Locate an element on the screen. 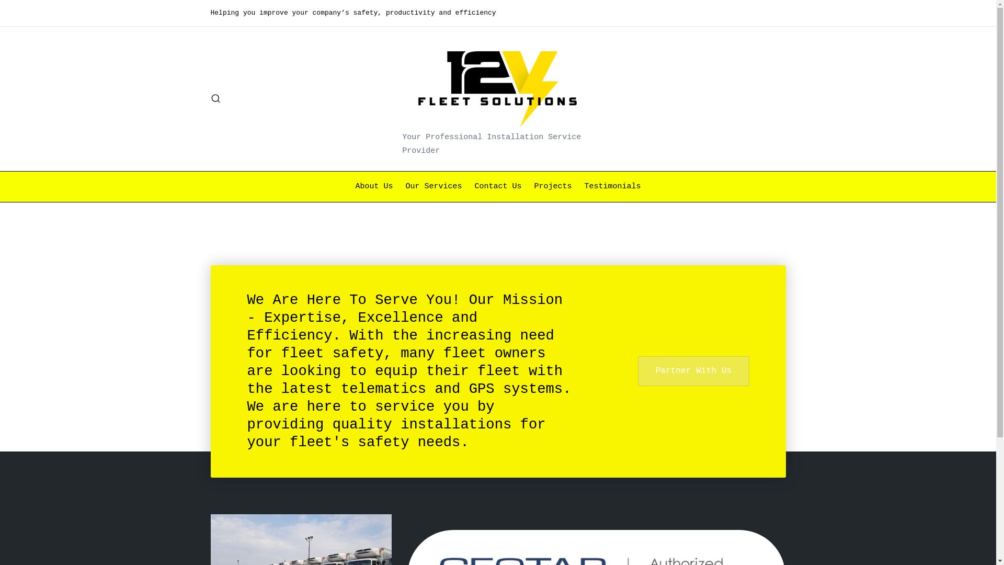  About Us is located at coordinates (374, 187).